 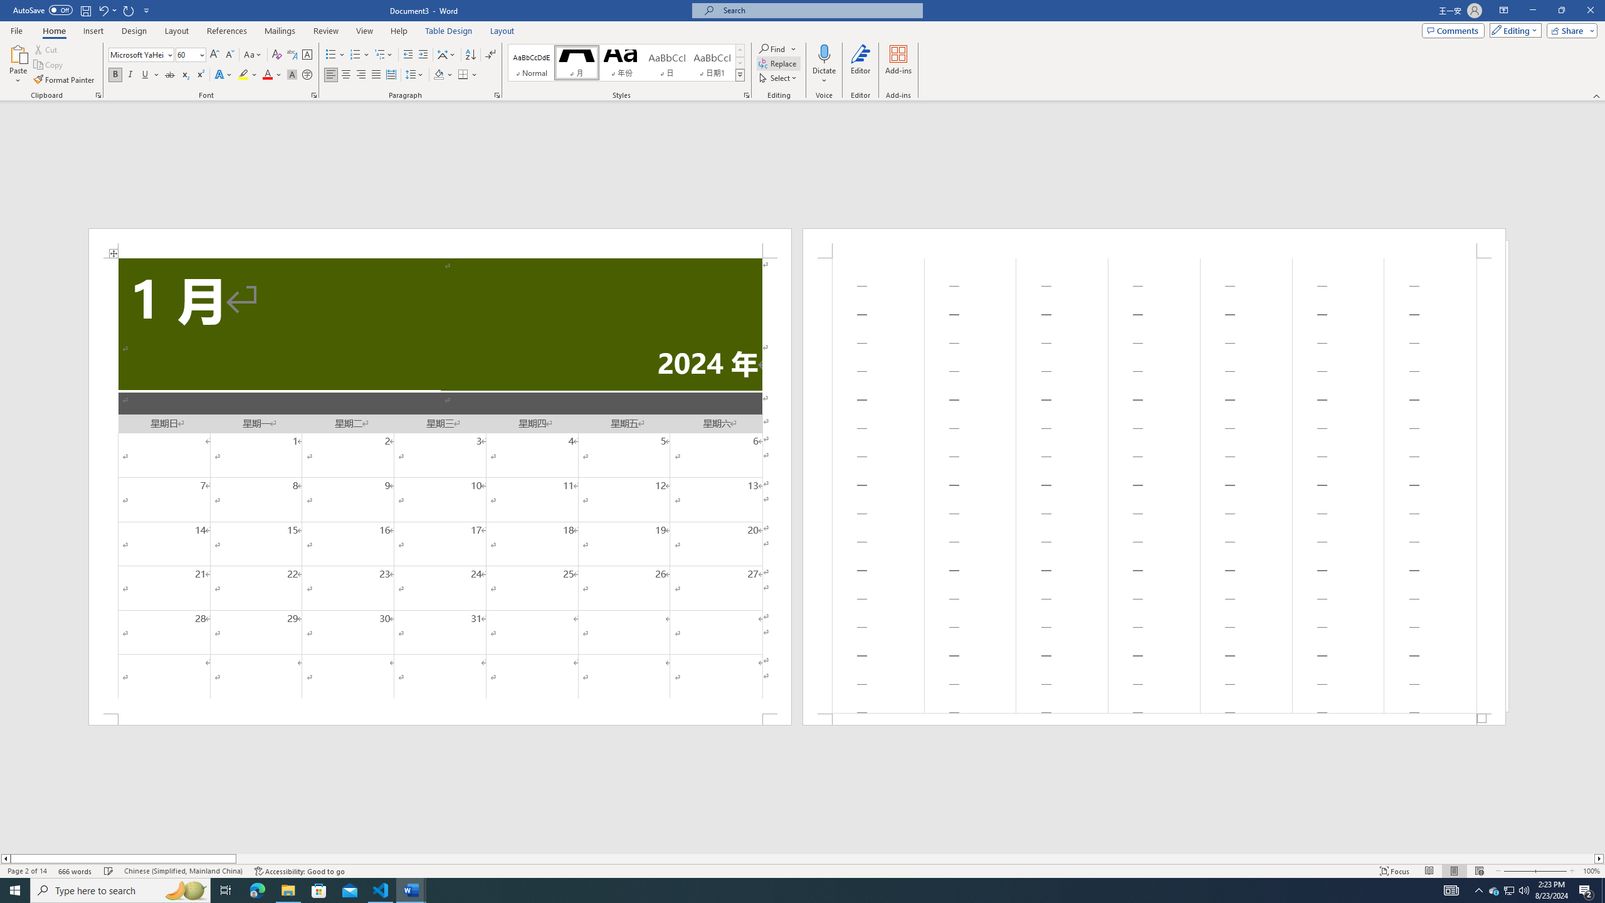 I want to click on Row Down, so click(x=740, y=63).